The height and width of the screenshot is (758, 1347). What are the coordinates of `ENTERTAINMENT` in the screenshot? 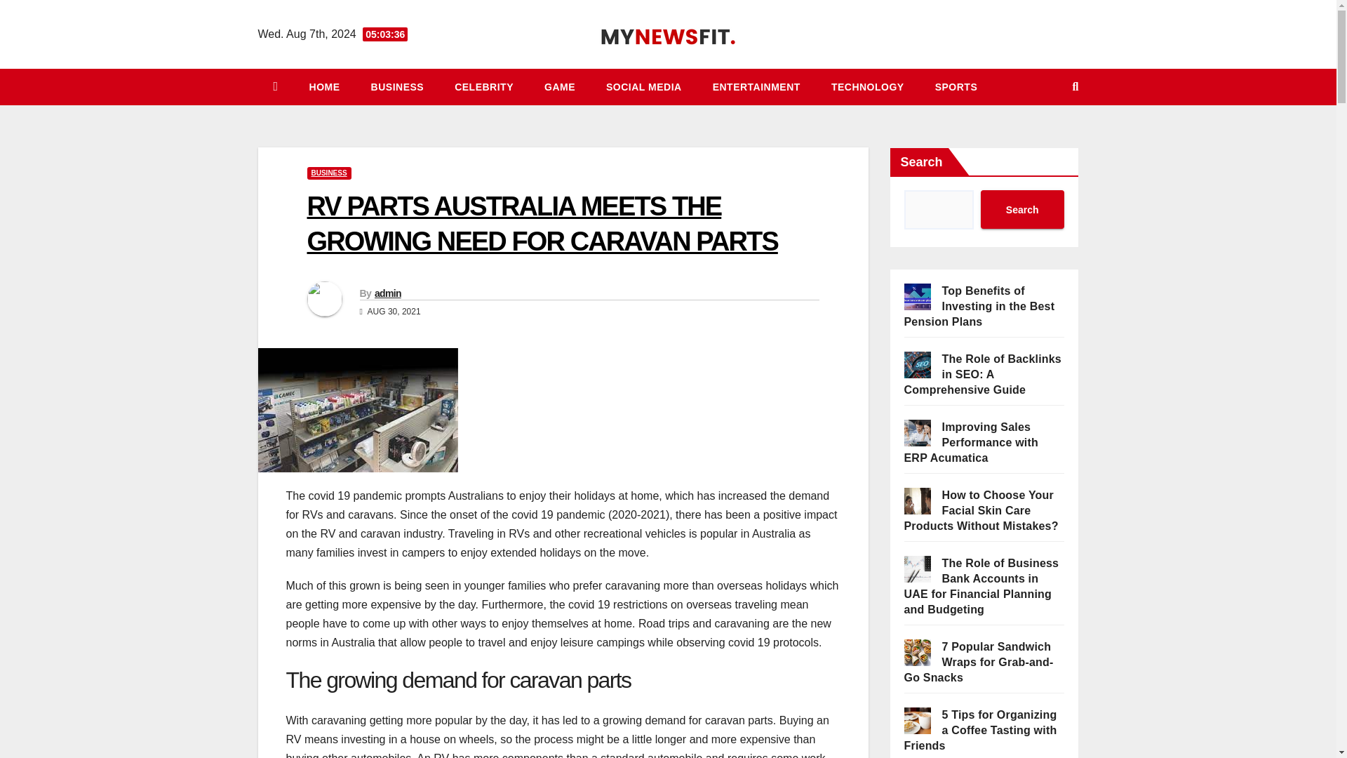 It's located at (756, 87).